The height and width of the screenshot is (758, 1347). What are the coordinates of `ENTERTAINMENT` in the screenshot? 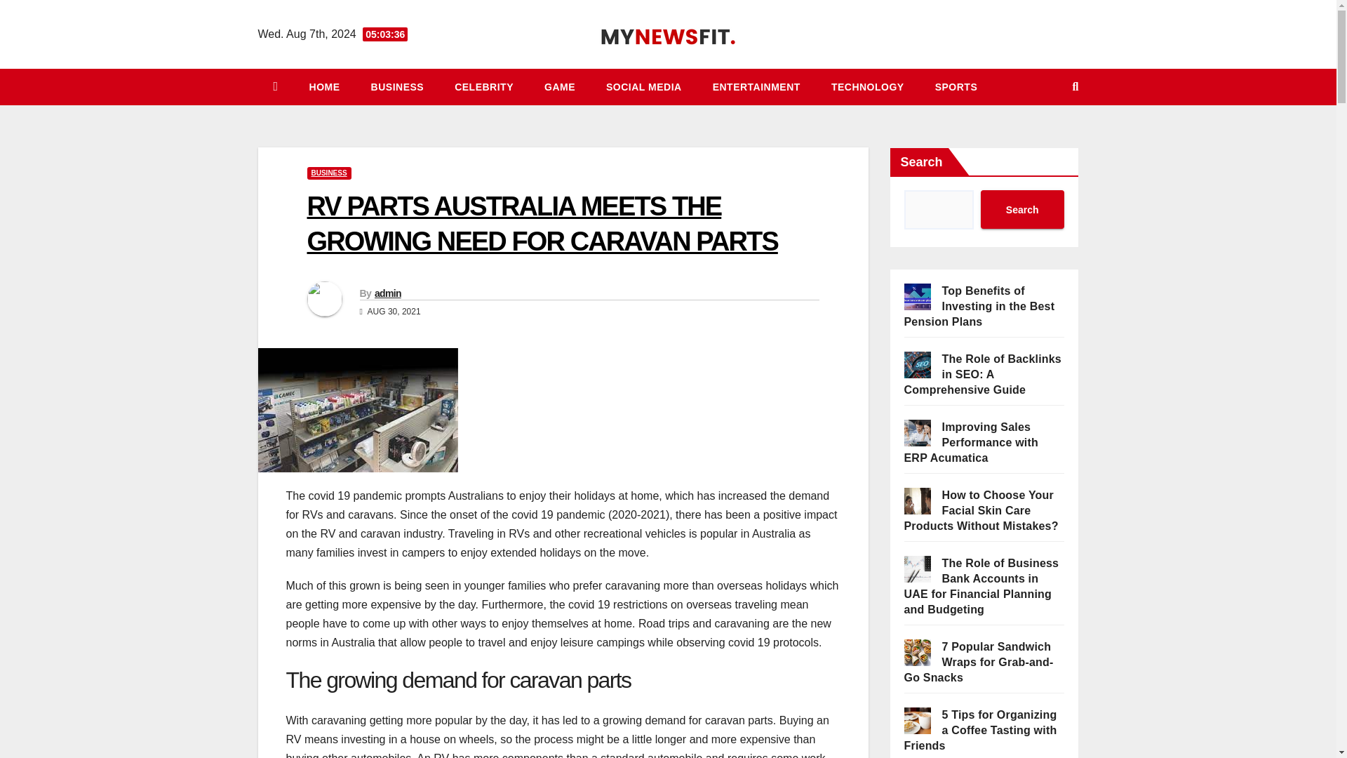 It's located at (756, 87).